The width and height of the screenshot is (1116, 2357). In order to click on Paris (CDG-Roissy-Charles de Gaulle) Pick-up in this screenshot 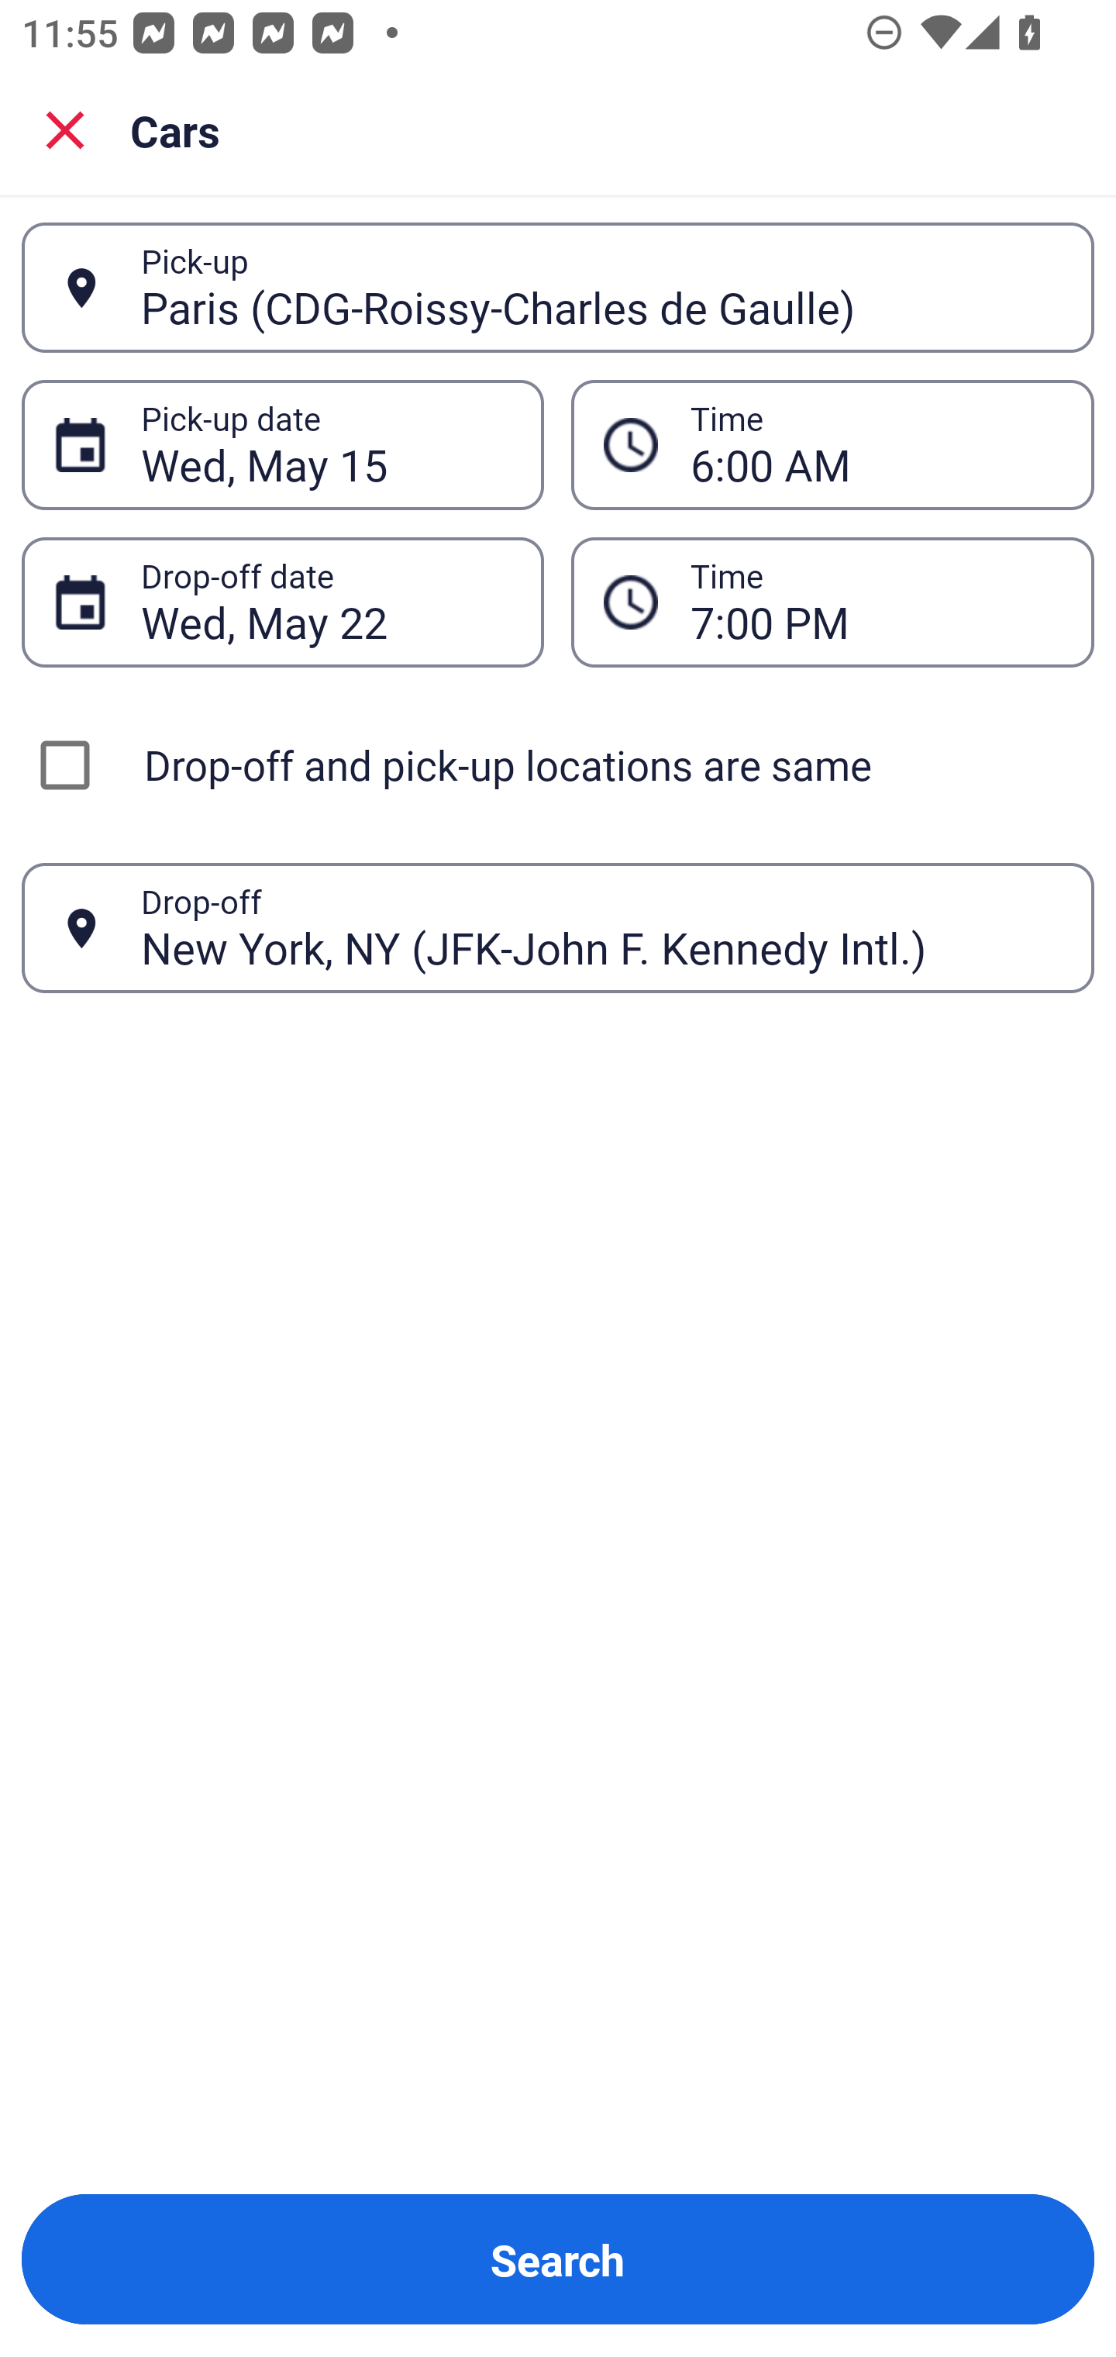, I will do `click(558, 287)`.